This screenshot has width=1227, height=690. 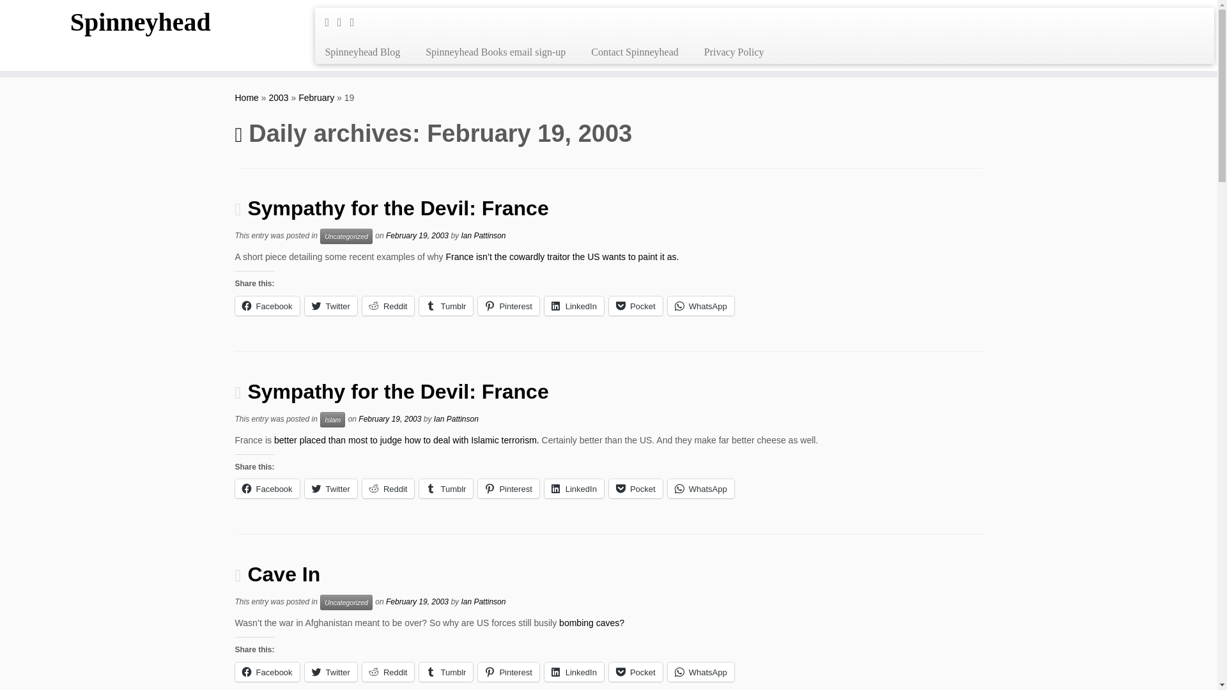 I want to click on Follow me on Twitter, so click(x=344, y=22).